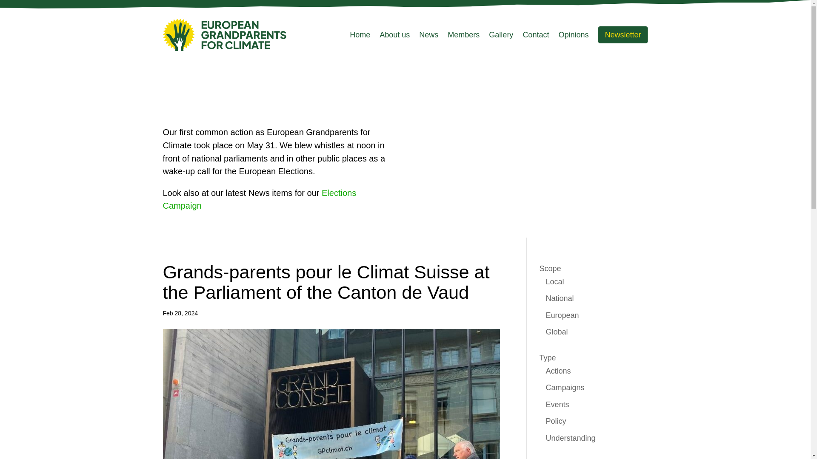 Image resolution: width=817 pixels, height=459 pixels. Describe the element at coordinates (464, 35) in the screenshot. I see `Members` at that location.